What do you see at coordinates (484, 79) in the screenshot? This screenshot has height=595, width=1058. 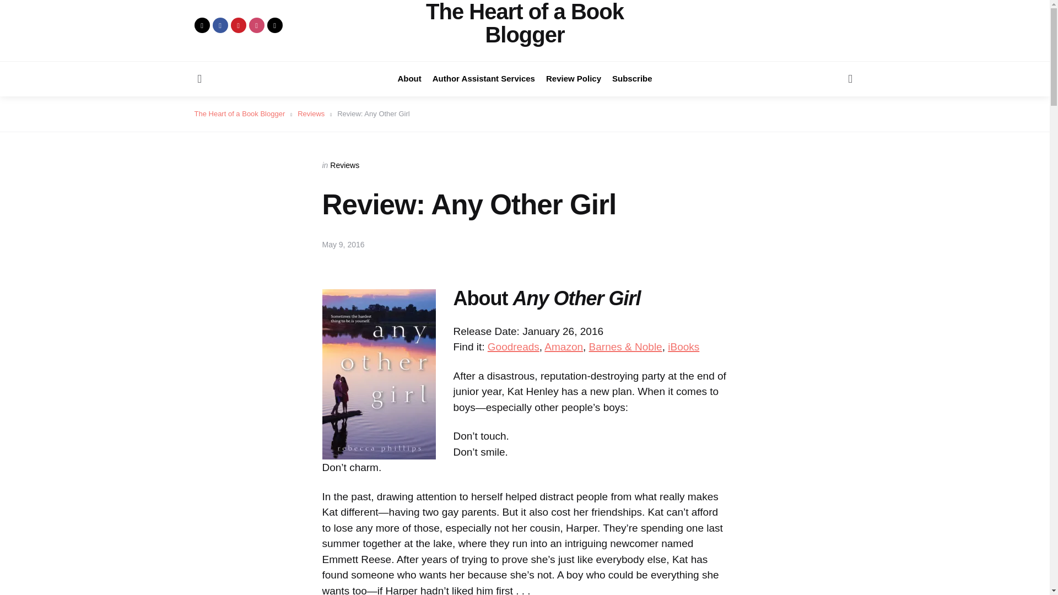 I see `Author Assistant Services` at bounding box center [484, 79].